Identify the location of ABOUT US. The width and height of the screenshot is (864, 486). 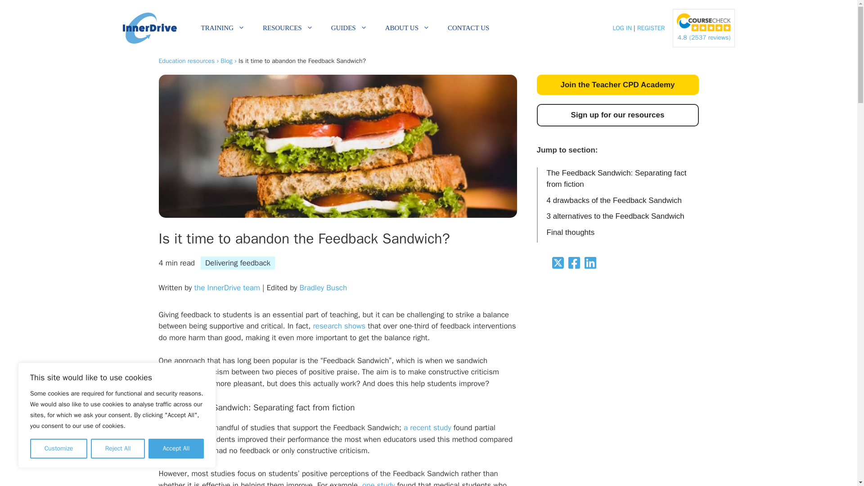
(407, 28).